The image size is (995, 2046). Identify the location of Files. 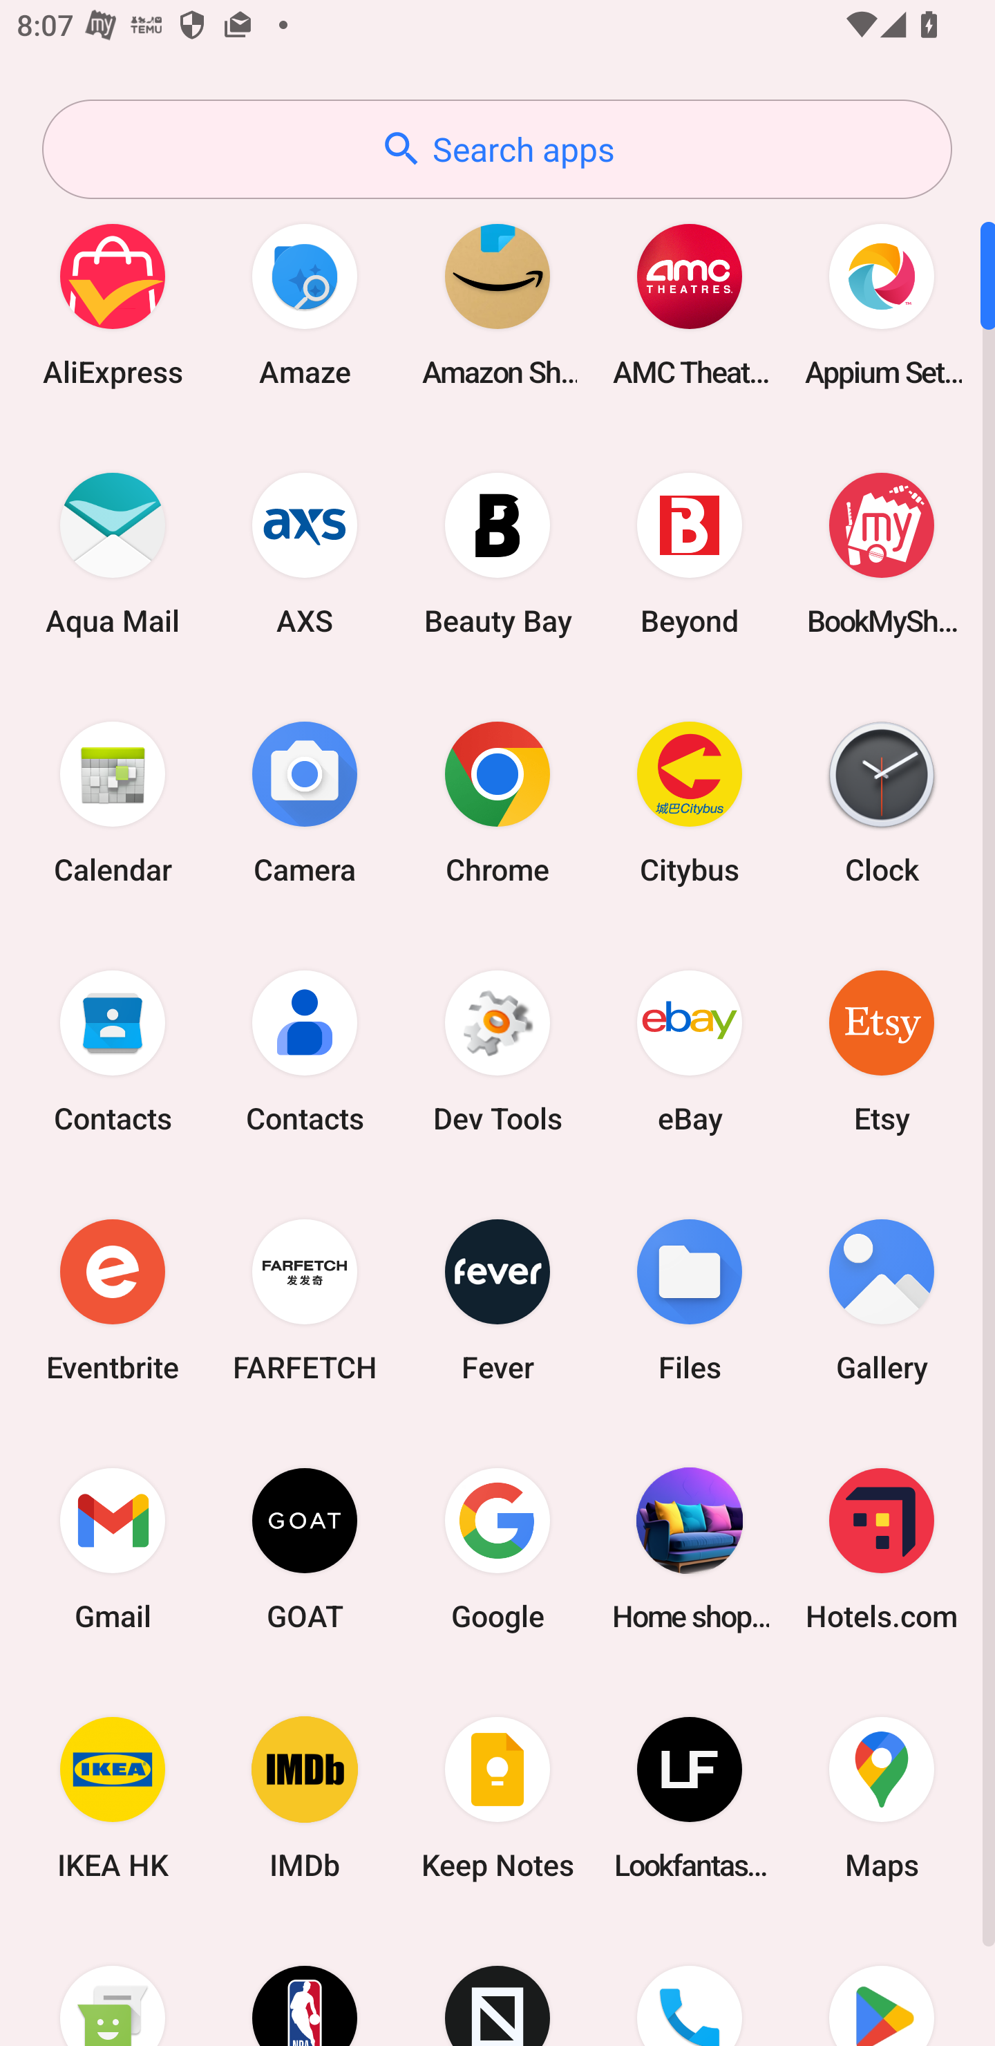
(690, 1299).